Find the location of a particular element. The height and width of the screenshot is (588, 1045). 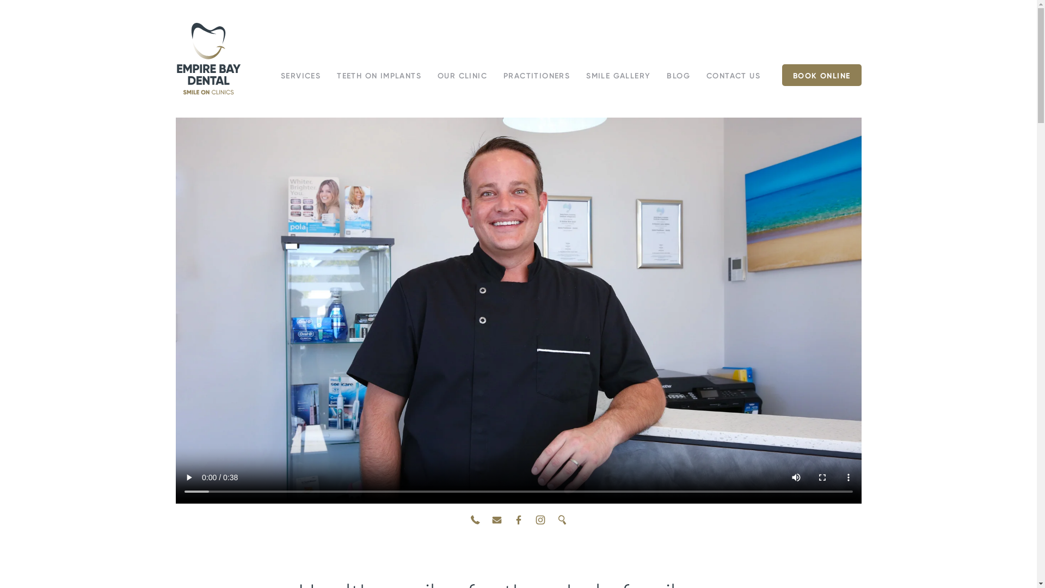

SERVICES is located at coordinates (300, 76).